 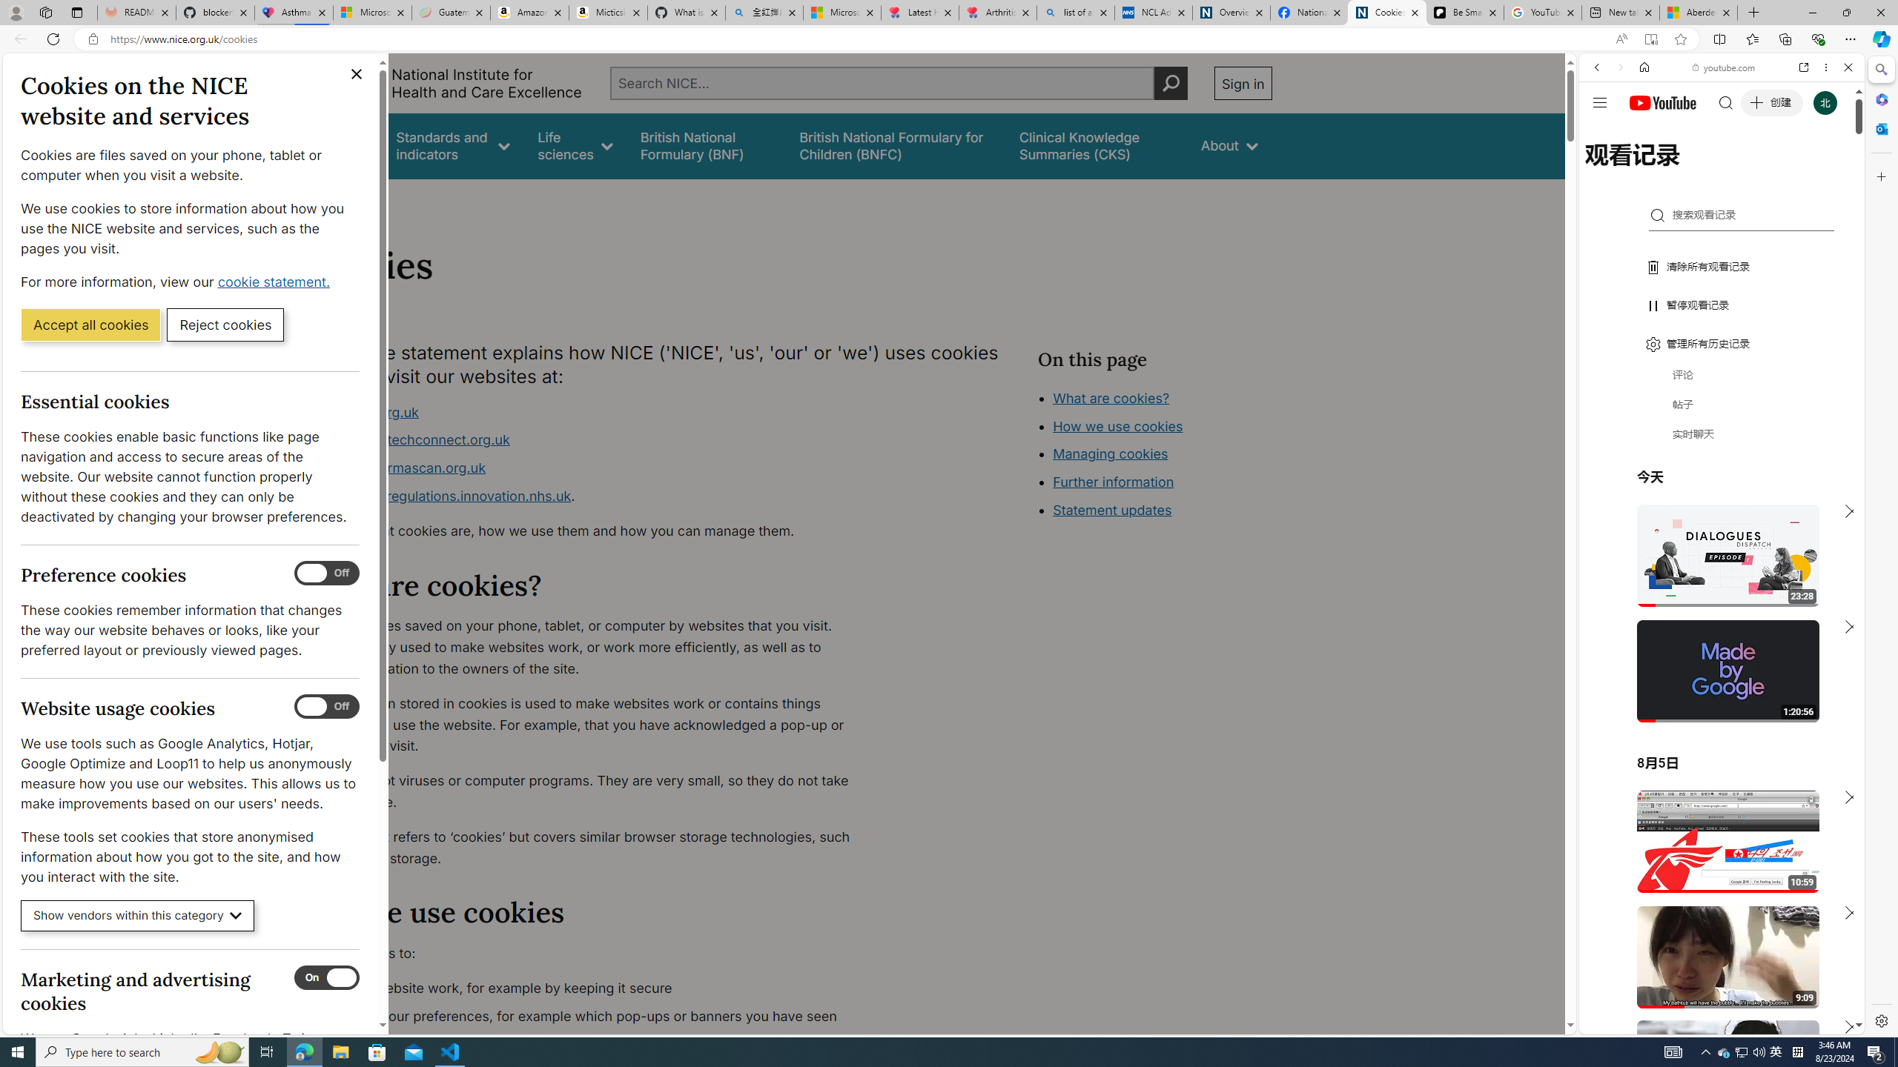 What do you see at coordinates (398, 468) in the screenshot?
I see `www.ukpharmascan.org.uk` at bounding box center [398, 468].